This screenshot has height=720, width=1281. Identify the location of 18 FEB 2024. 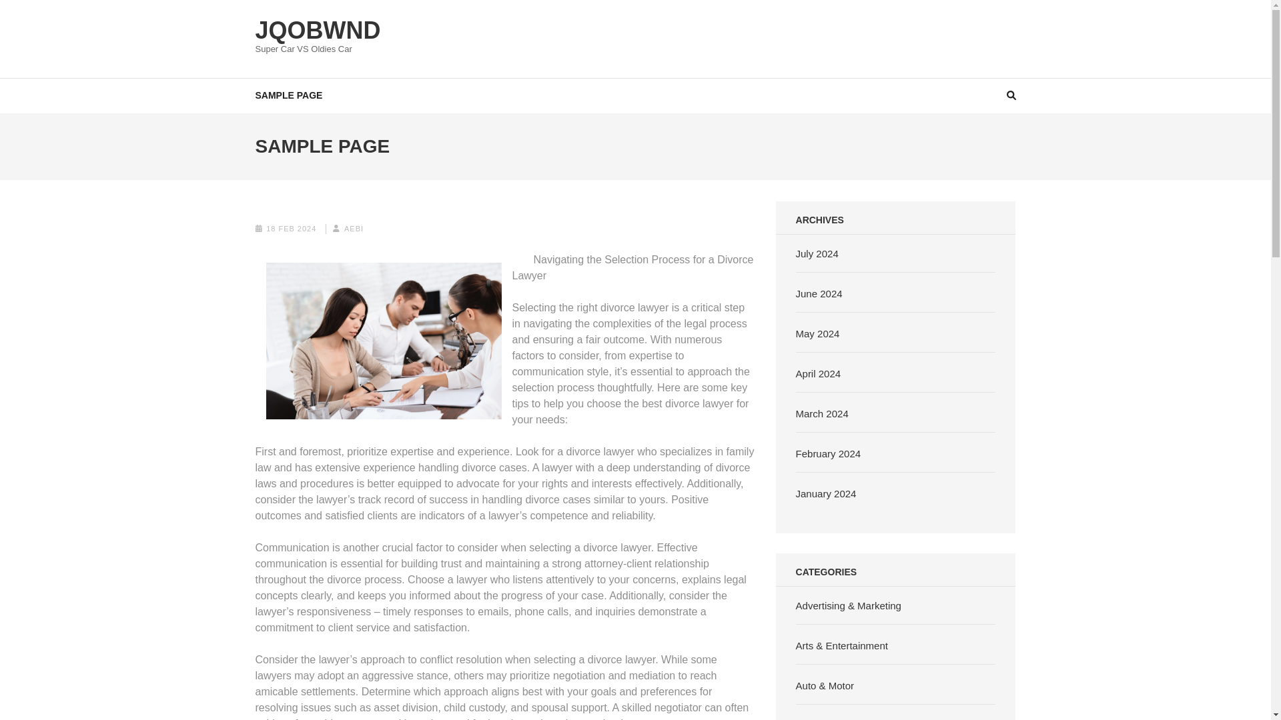
(291, 227).